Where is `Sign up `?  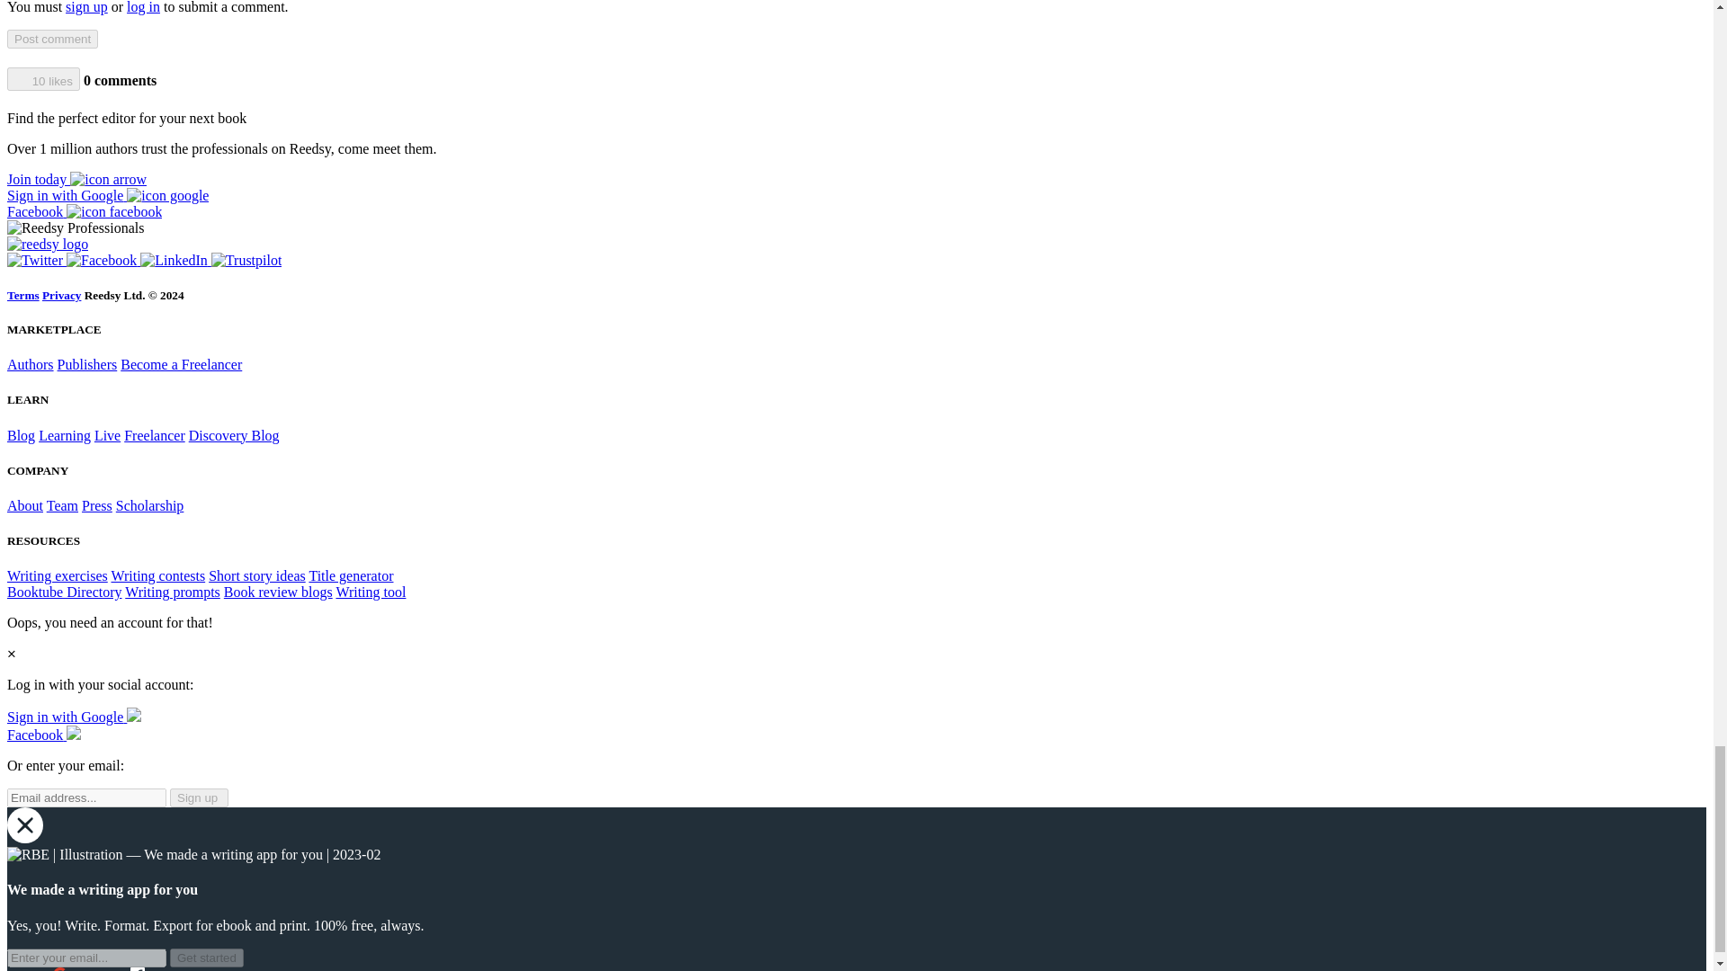 Sign up  is located at coordinates (198, 797).